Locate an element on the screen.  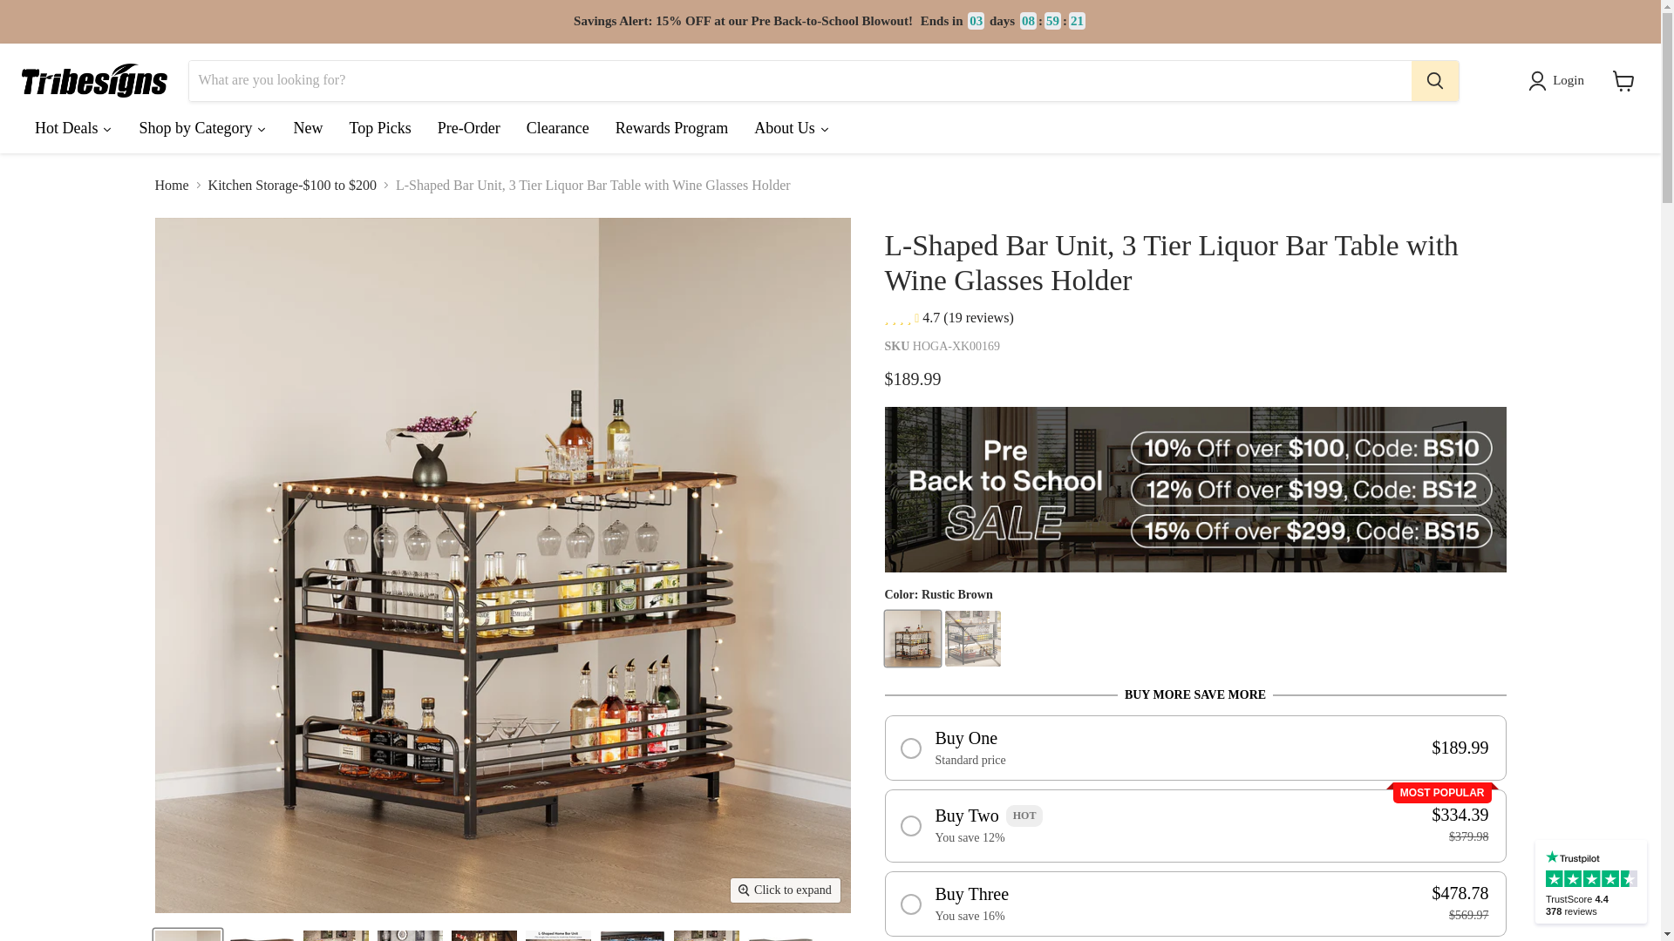
Home is located at coordinates (172, 186).